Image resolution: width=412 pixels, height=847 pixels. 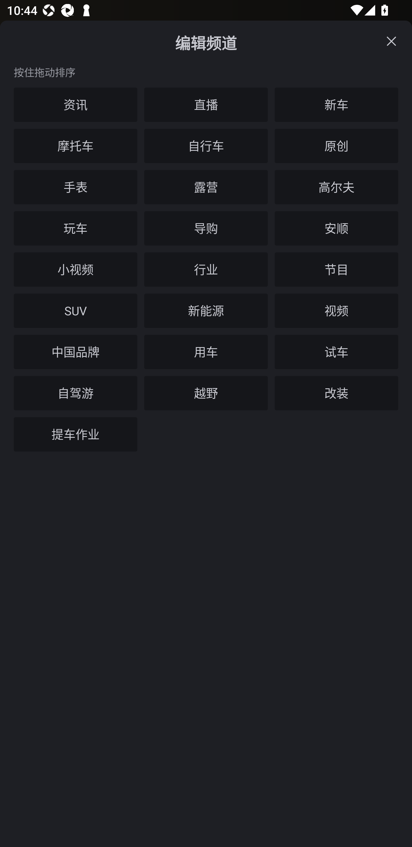 I want to click on 原创, so click(x=336, y=146).